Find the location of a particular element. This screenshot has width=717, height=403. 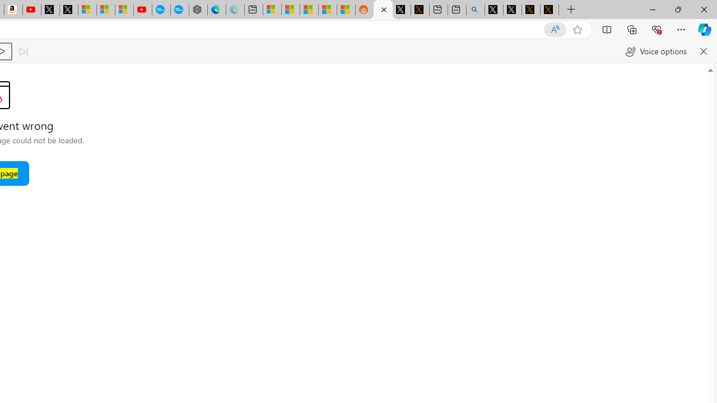

X is located at coordinates (69, 10).